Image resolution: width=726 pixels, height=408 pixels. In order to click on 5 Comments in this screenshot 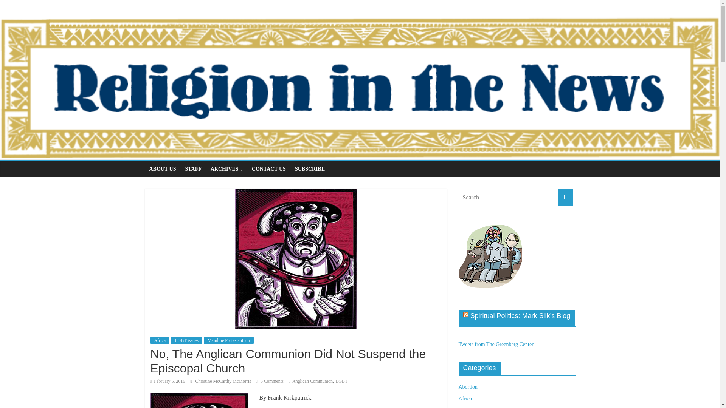, I will do `click(270, 381)`.